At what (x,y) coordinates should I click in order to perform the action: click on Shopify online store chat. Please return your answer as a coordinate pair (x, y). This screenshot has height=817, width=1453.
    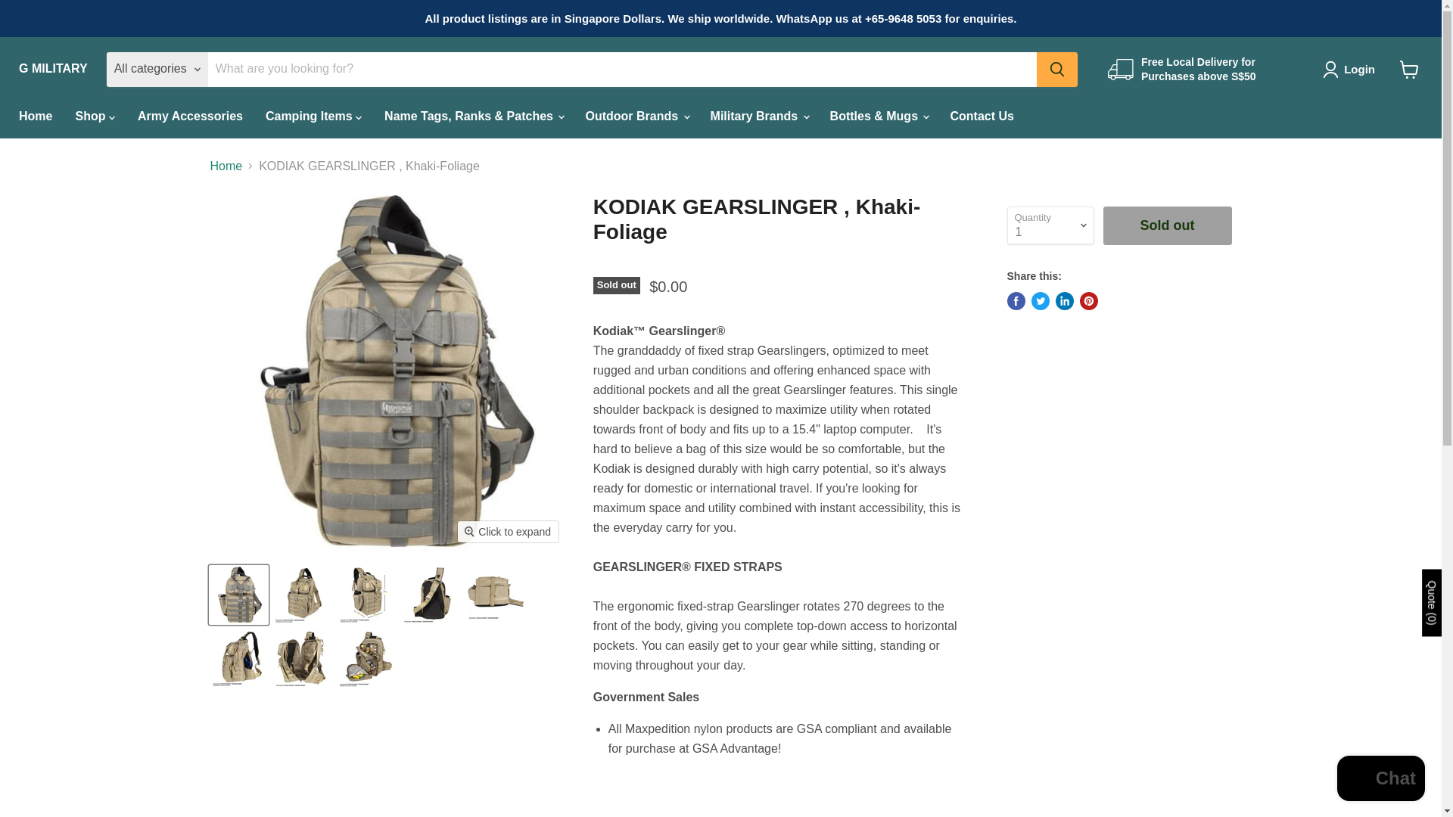
    Looking at the image, I should click on (1380, 780).